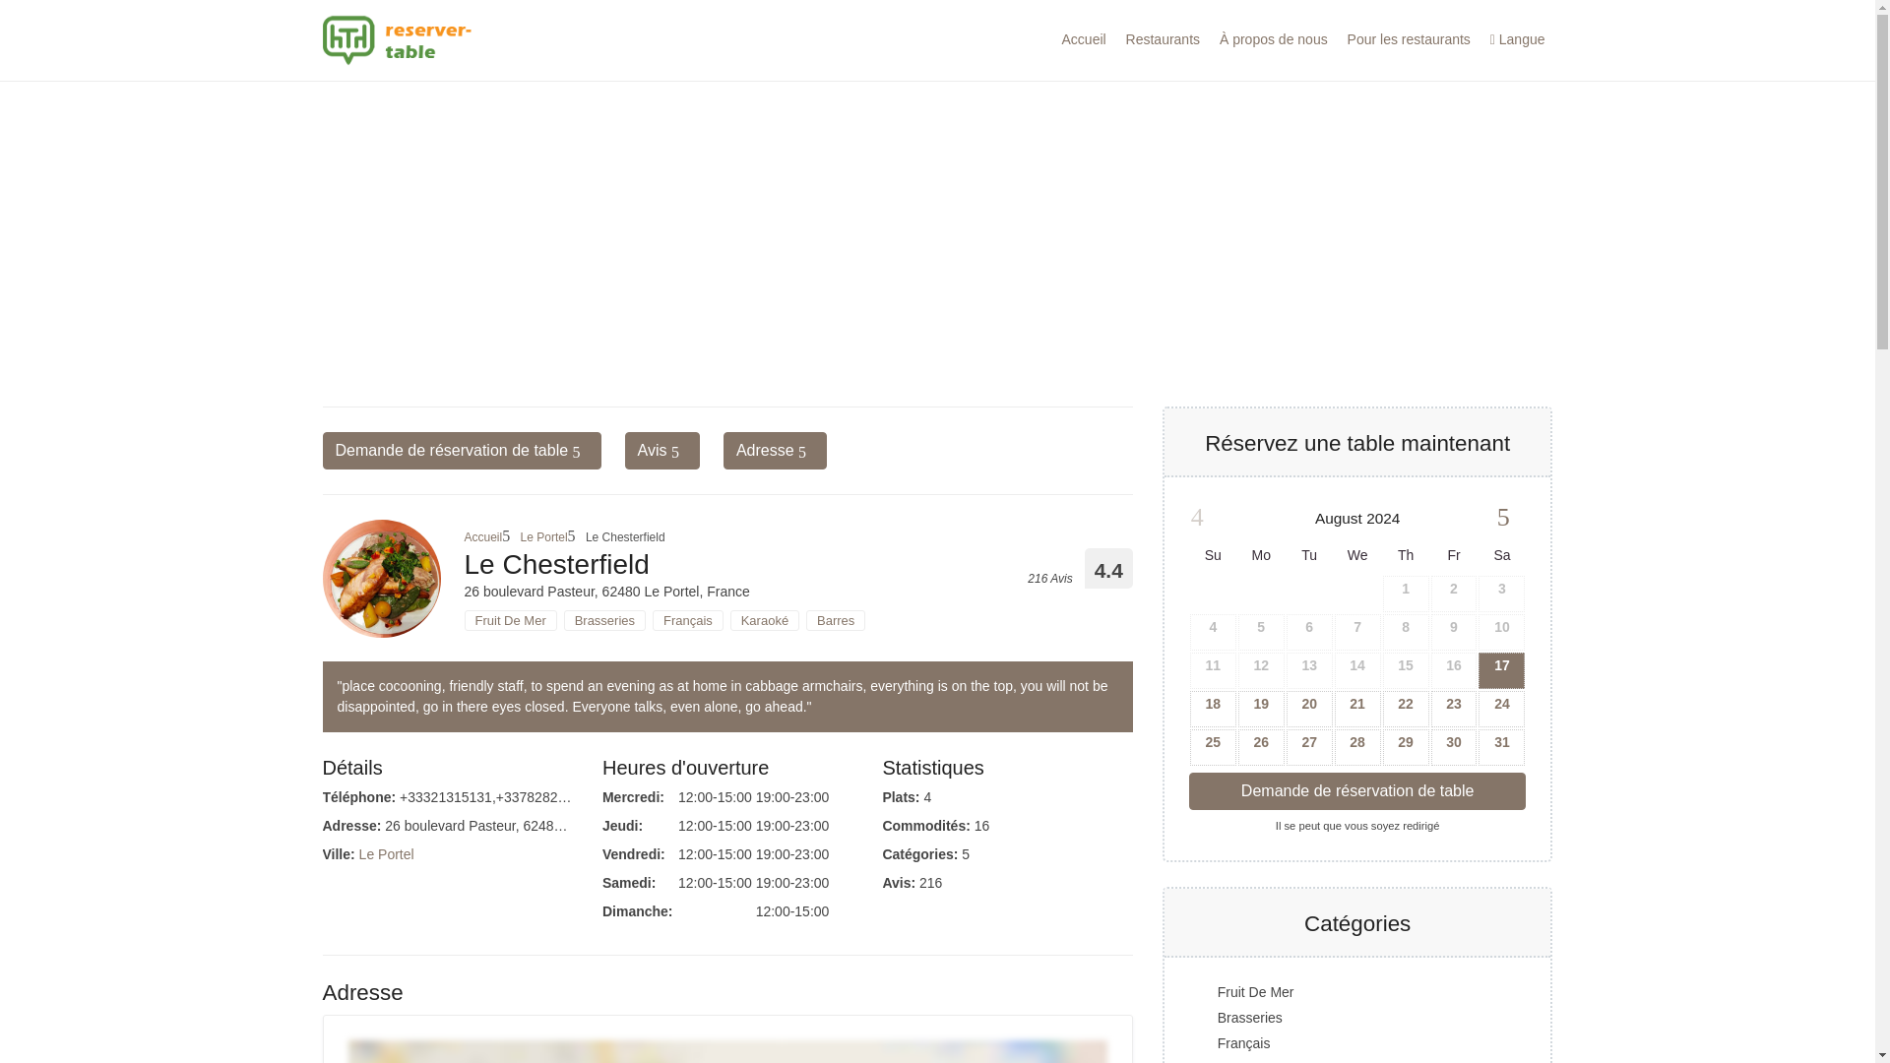 The width and height of the screenshot is (1890, 1063). I want to click on Adresse, so click(776, 451).